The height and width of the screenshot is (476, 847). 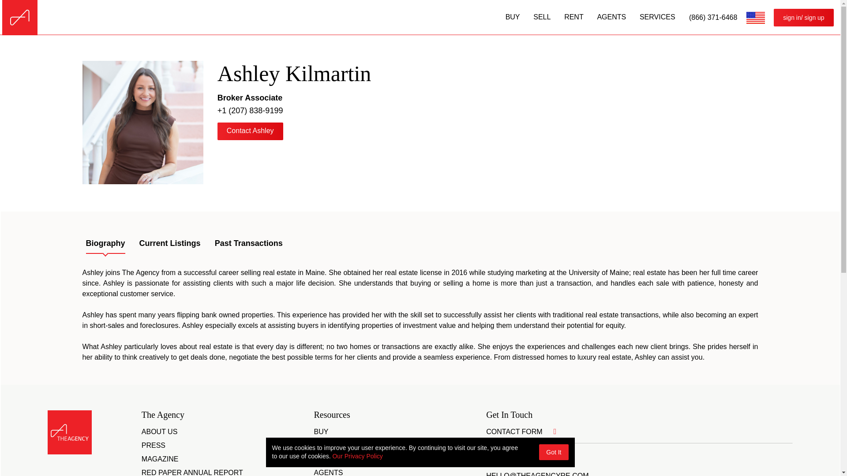 What do you see at coordinates (160, 459) in the screenshot?
I see `MAGAZINE` at bounding box center [160, 459].